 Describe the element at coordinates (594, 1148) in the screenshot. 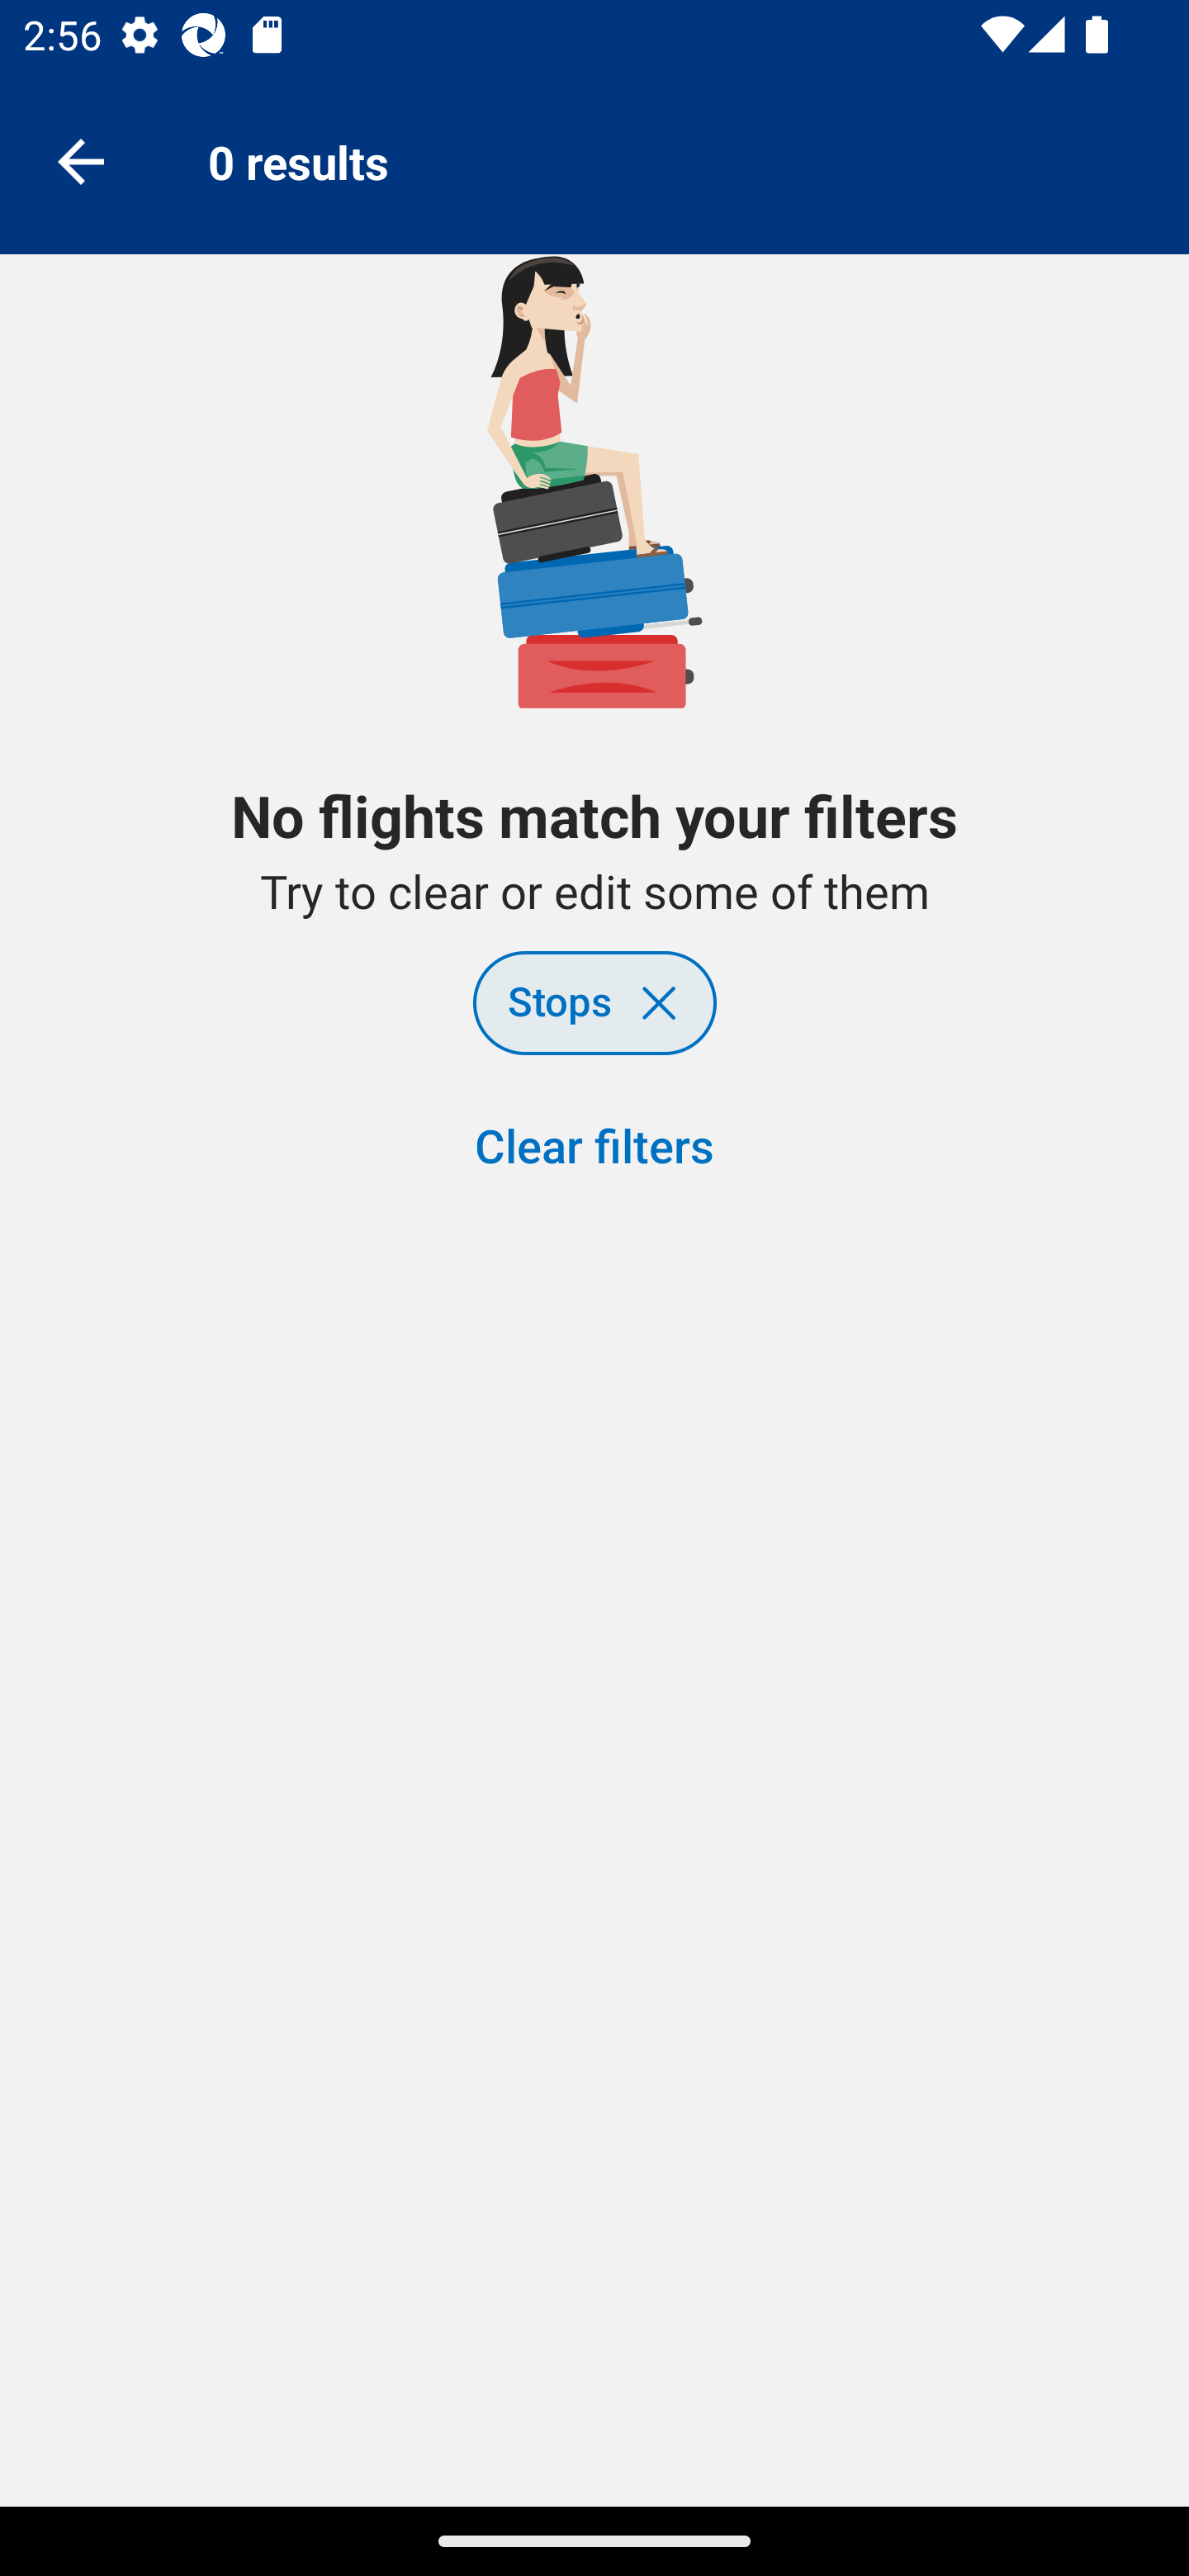

I see `Clear filters` at that location.